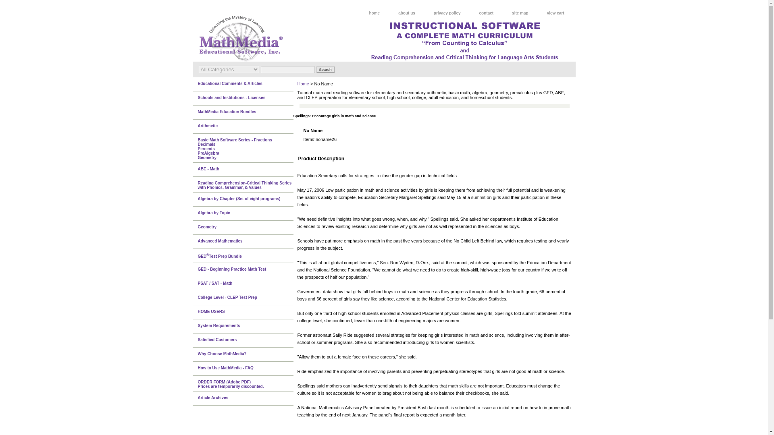 Image resolution: width=774 pixels, height=435 pixels. I want to click on Advanced Mathematics, so click(246, 242).